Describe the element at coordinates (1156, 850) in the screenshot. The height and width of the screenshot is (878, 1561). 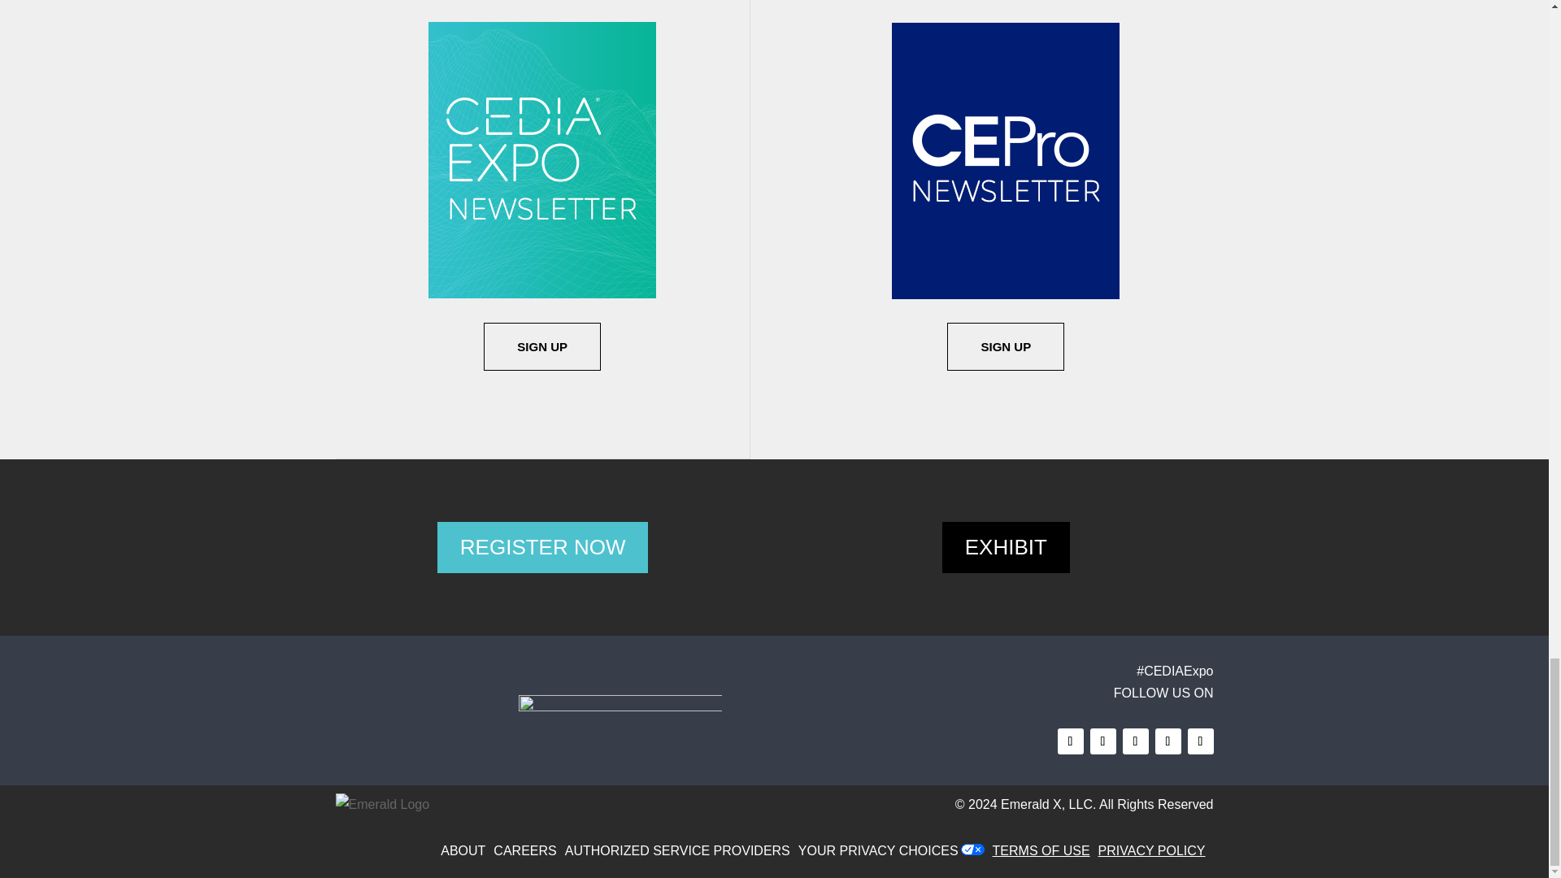
I see `privacy-policy` at that location.